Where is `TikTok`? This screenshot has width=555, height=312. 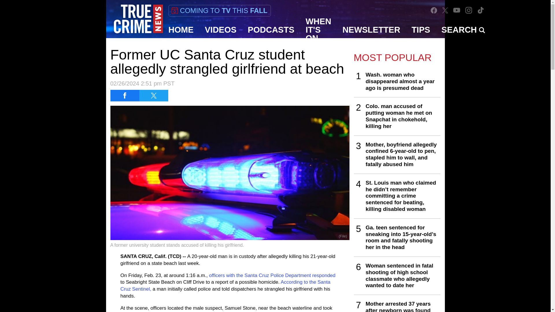
TikTok is located at coordinates (480, 10).